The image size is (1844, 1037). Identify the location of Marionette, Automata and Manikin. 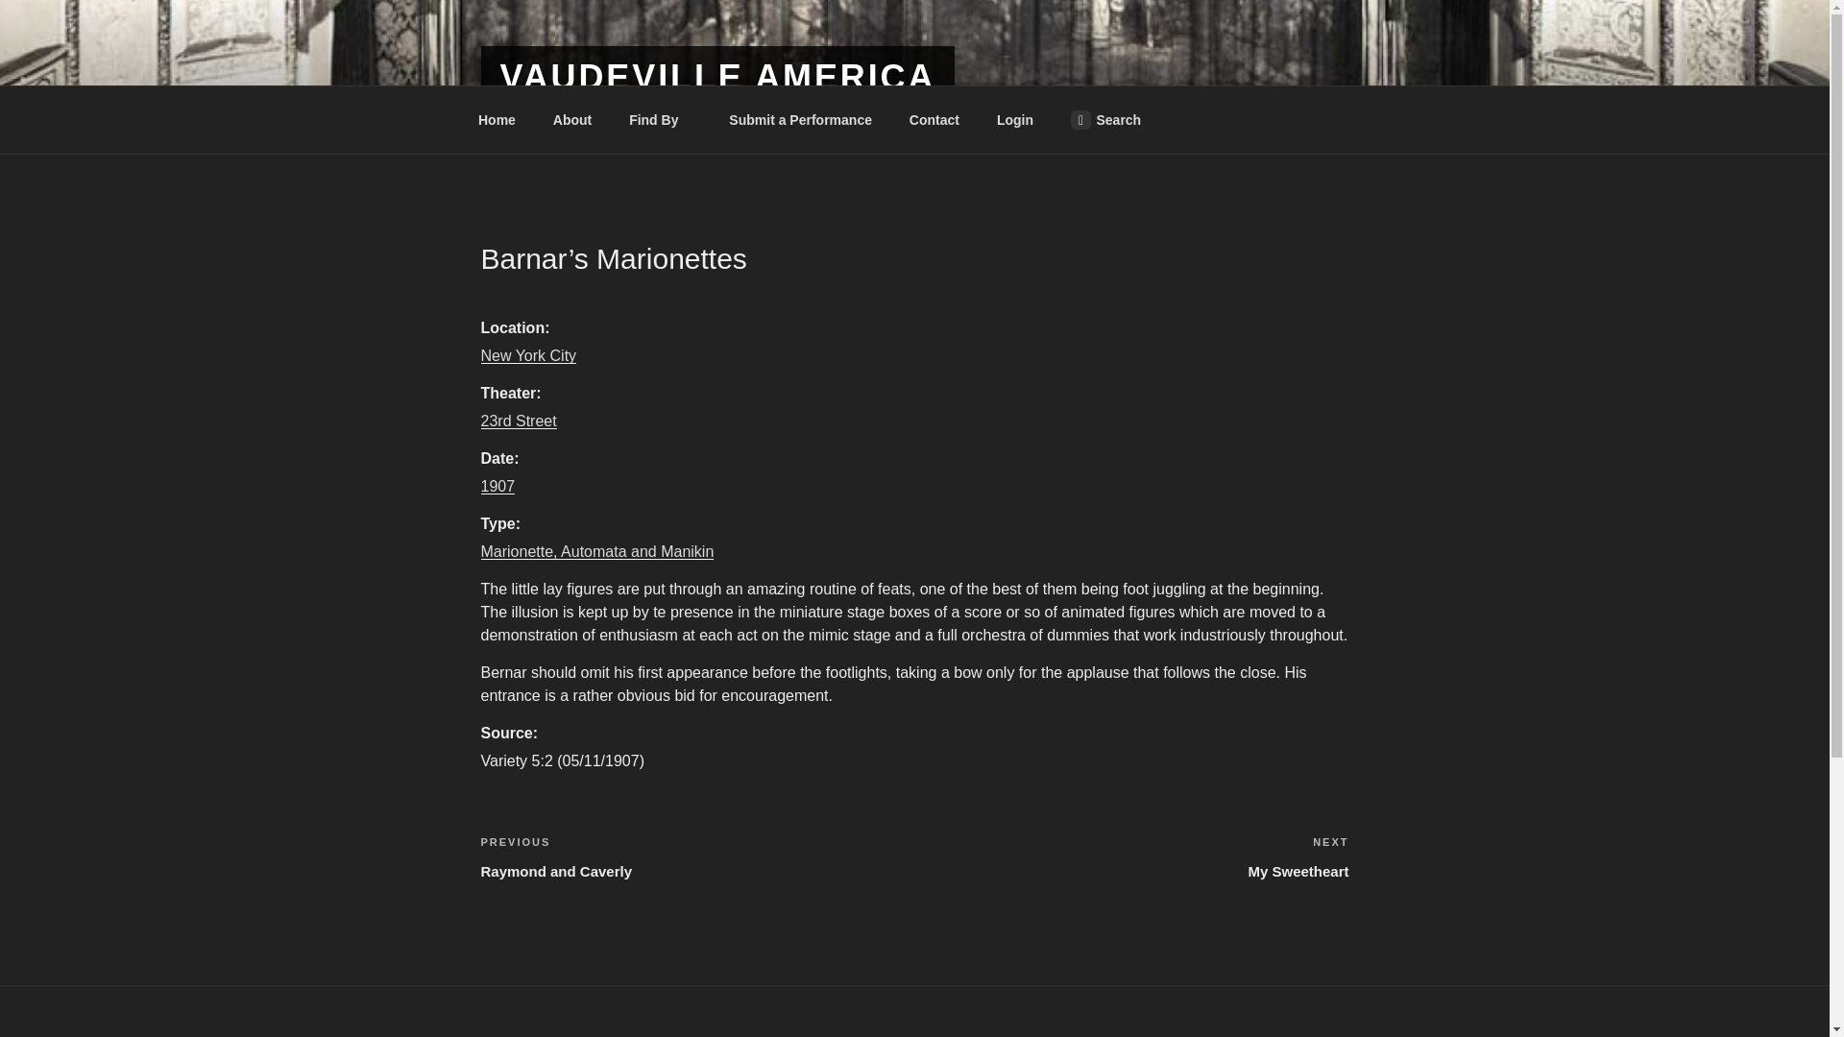
(1104, 119).